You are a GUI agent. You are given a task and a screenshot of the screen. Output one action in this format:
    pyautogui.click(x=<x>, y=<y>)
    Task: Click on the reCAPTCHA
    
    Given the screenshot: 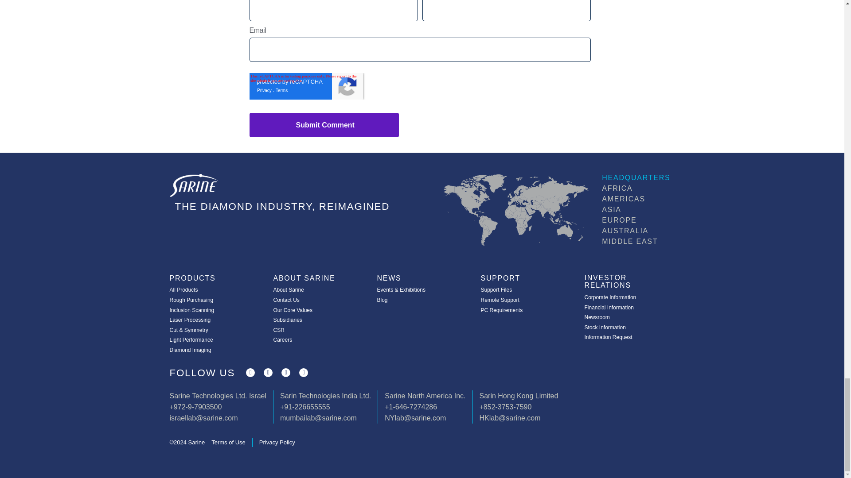 What is the action you would take?
    pyautogui.click(x=306, y=86)
    